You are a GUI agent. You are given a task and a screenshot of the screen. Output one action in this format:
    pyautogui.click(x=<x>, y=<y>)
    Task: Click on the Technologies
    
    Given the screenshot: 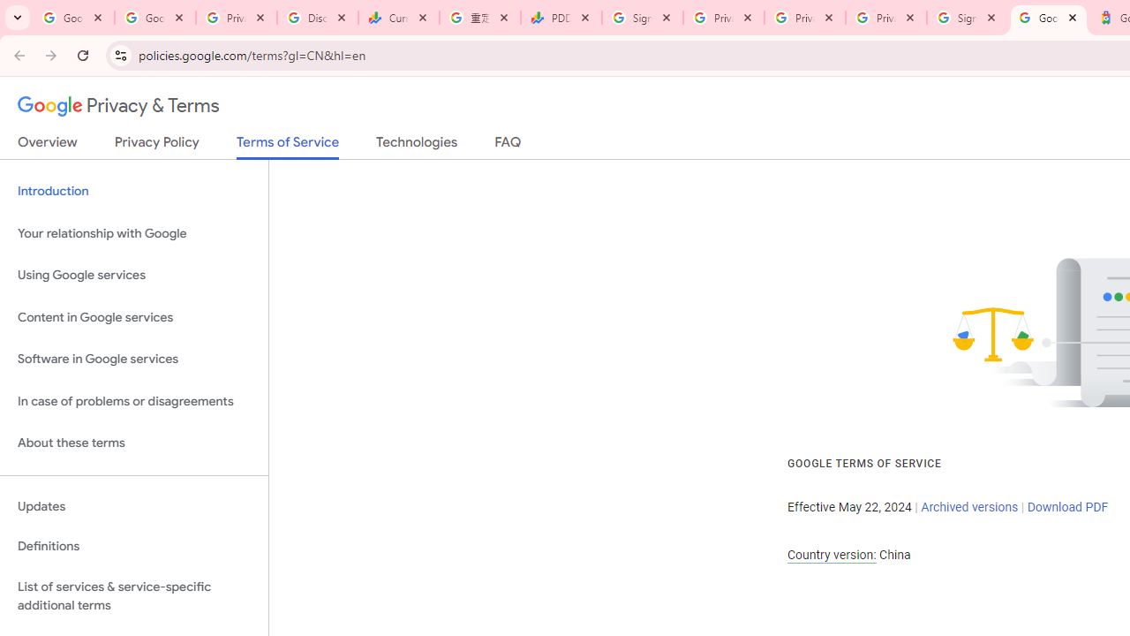 What is the action you would take?
    pyautogui.click(x=417, y=146)
    